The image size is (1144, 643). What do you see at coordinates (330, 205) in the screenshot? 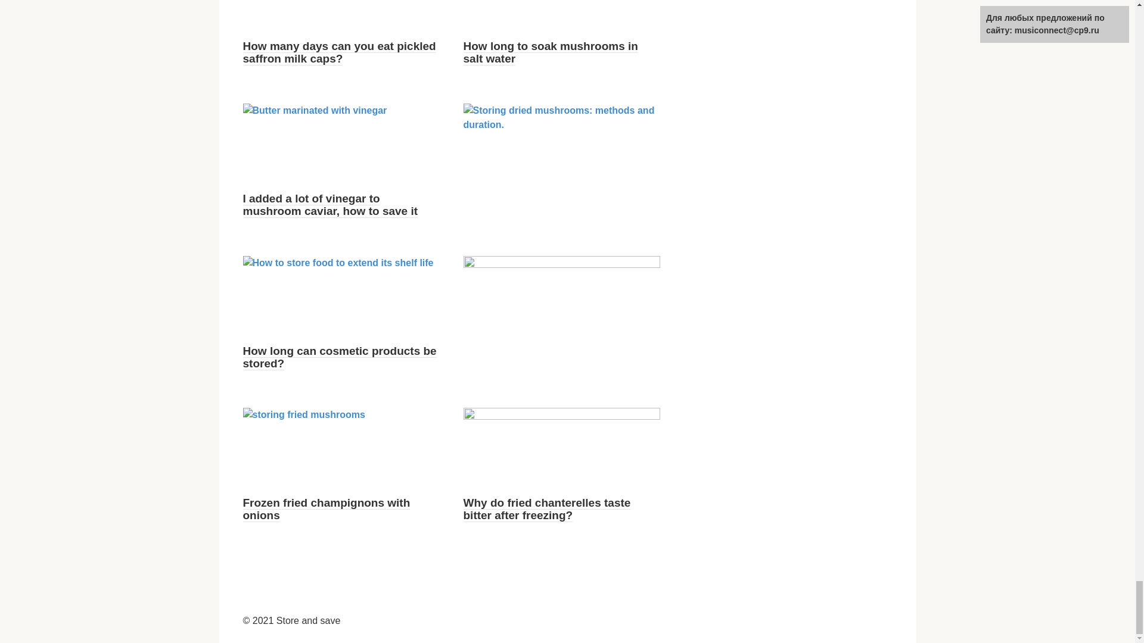
I see `I added a lot of vinegar to mushroom caviar, how to save it` at bounding box center [330, 205].